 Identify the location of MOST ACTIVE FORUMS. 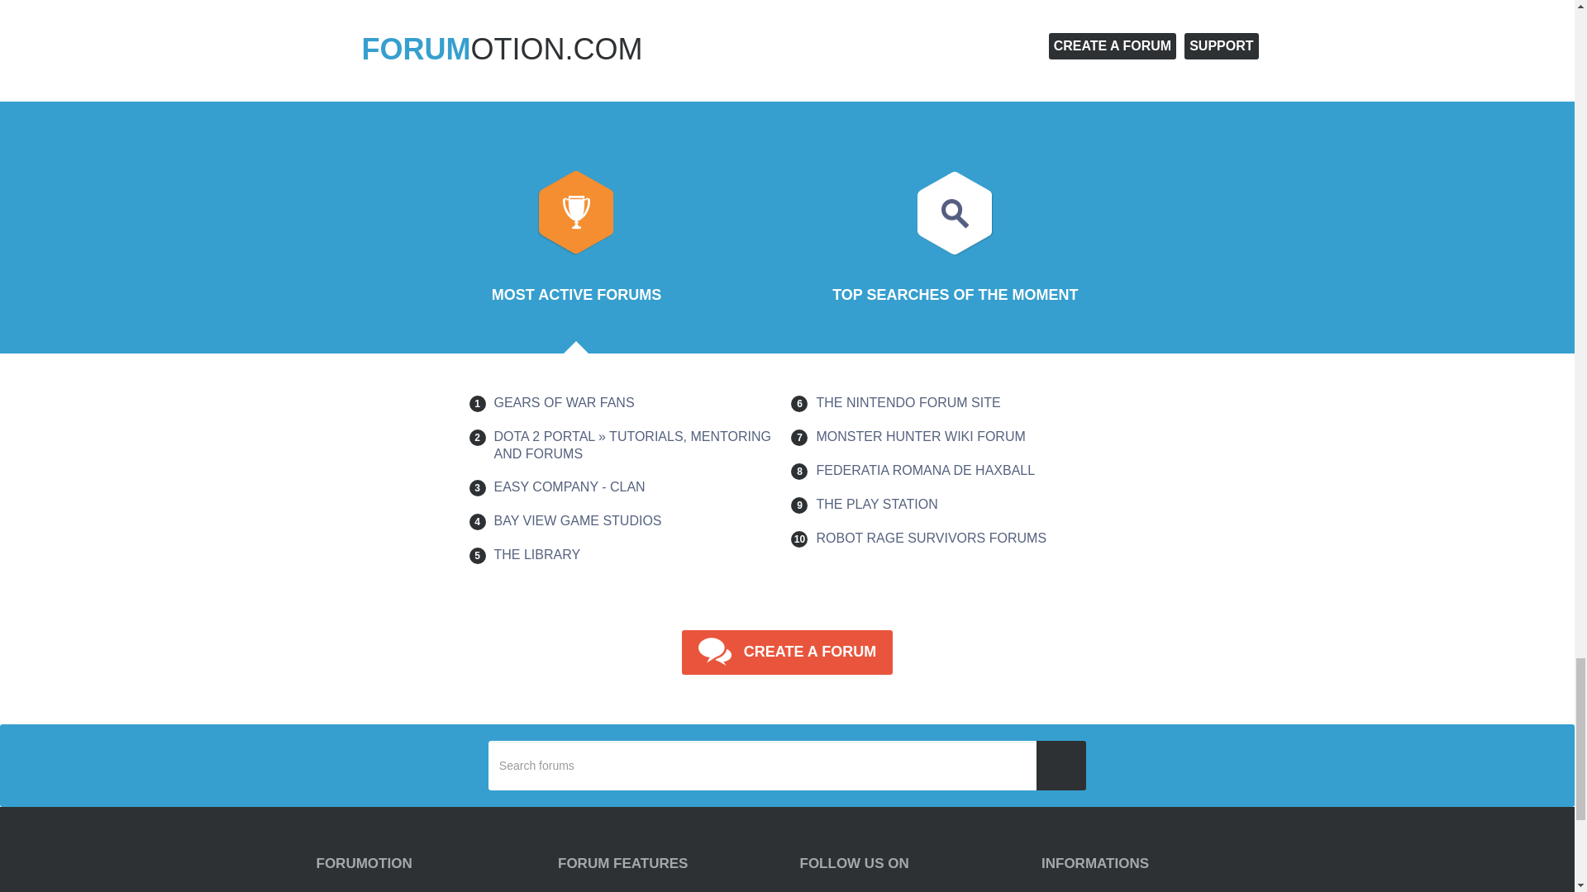
(577, 244).